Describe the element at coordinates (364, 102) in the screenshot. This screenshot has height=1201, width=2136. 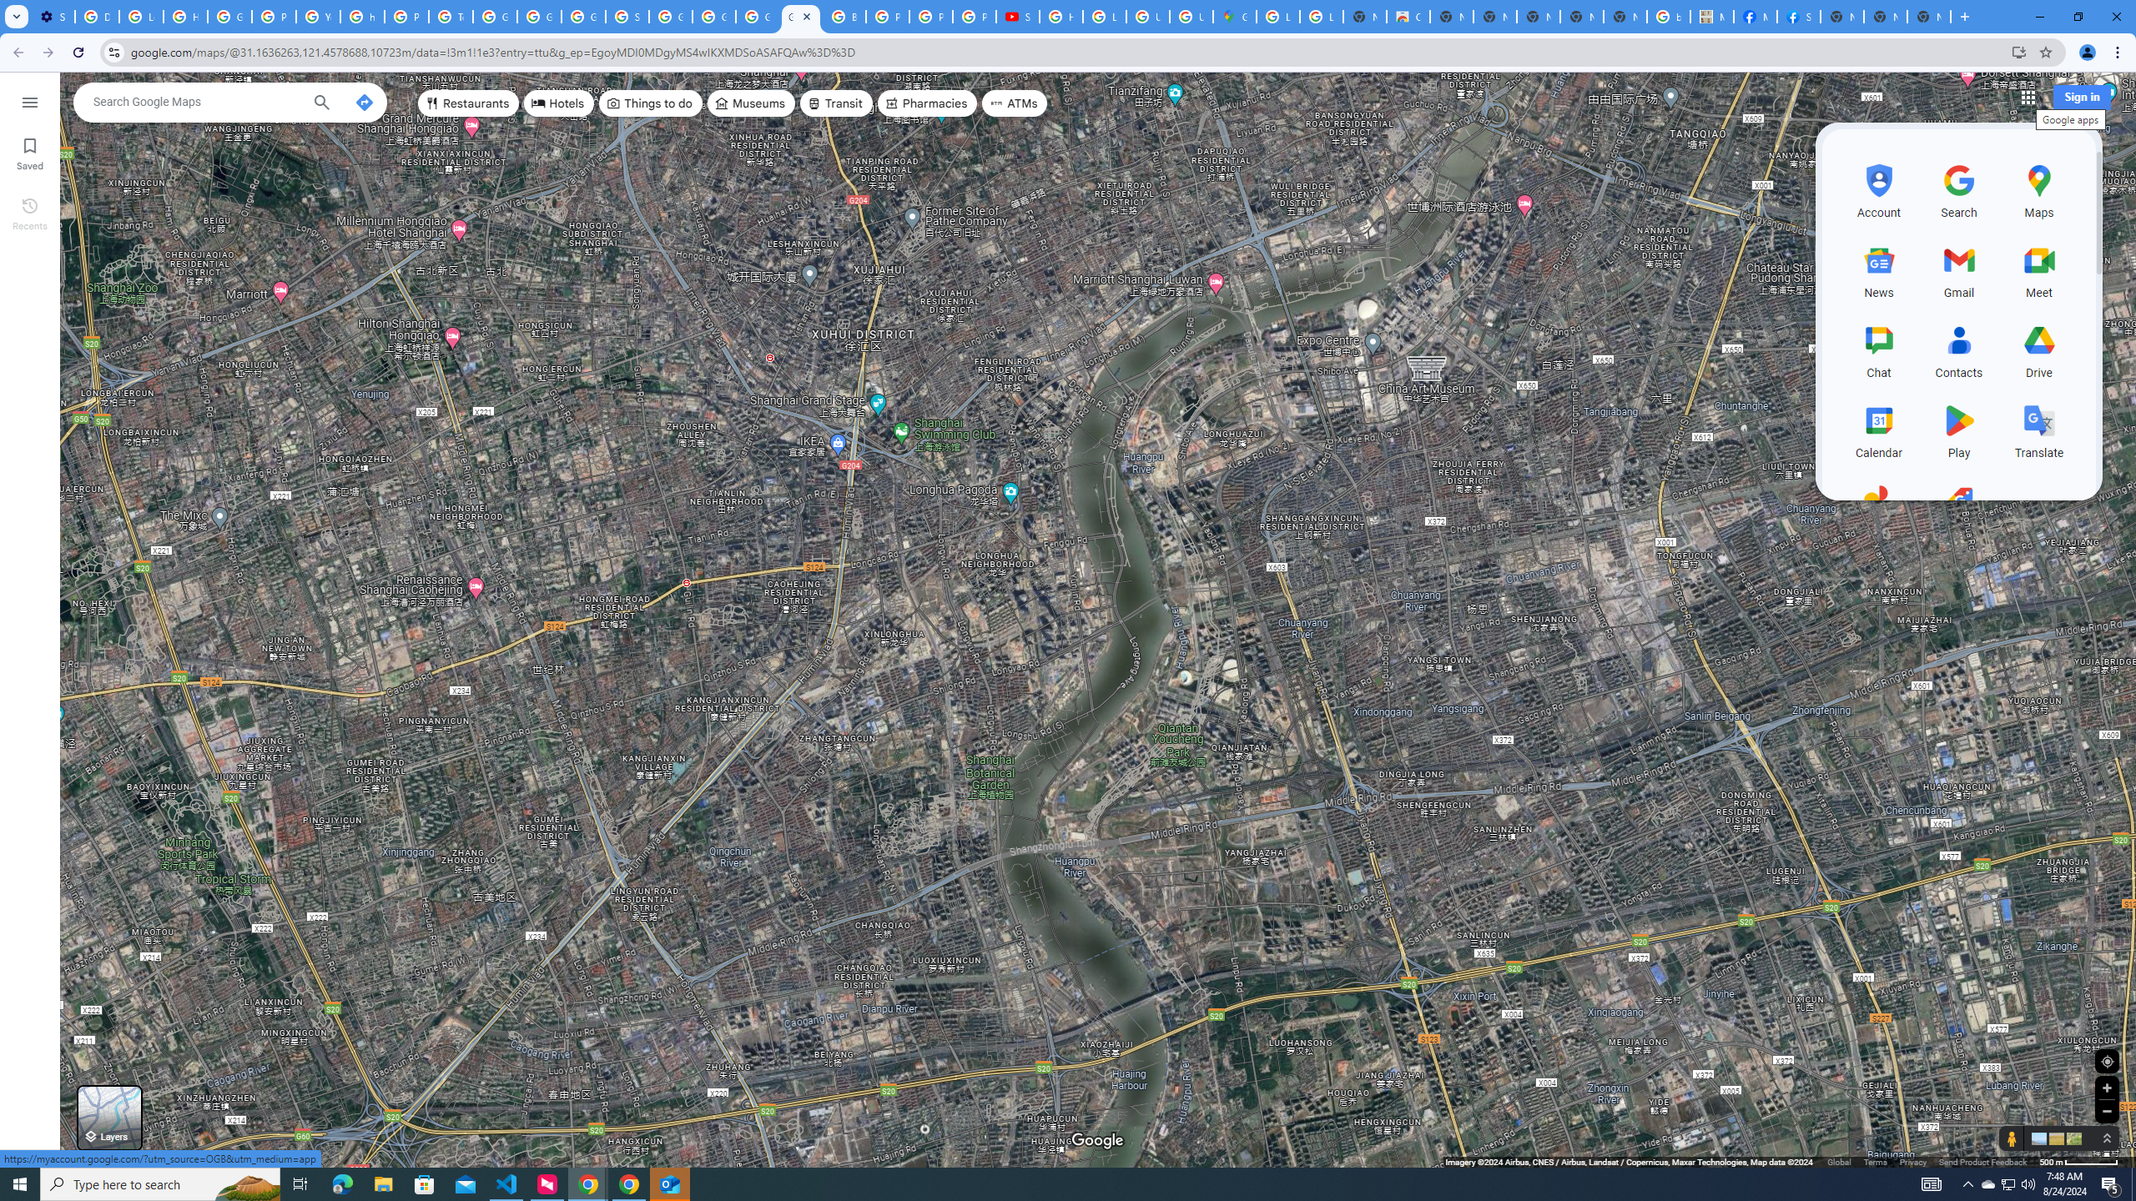
I see `Directions` at that location.